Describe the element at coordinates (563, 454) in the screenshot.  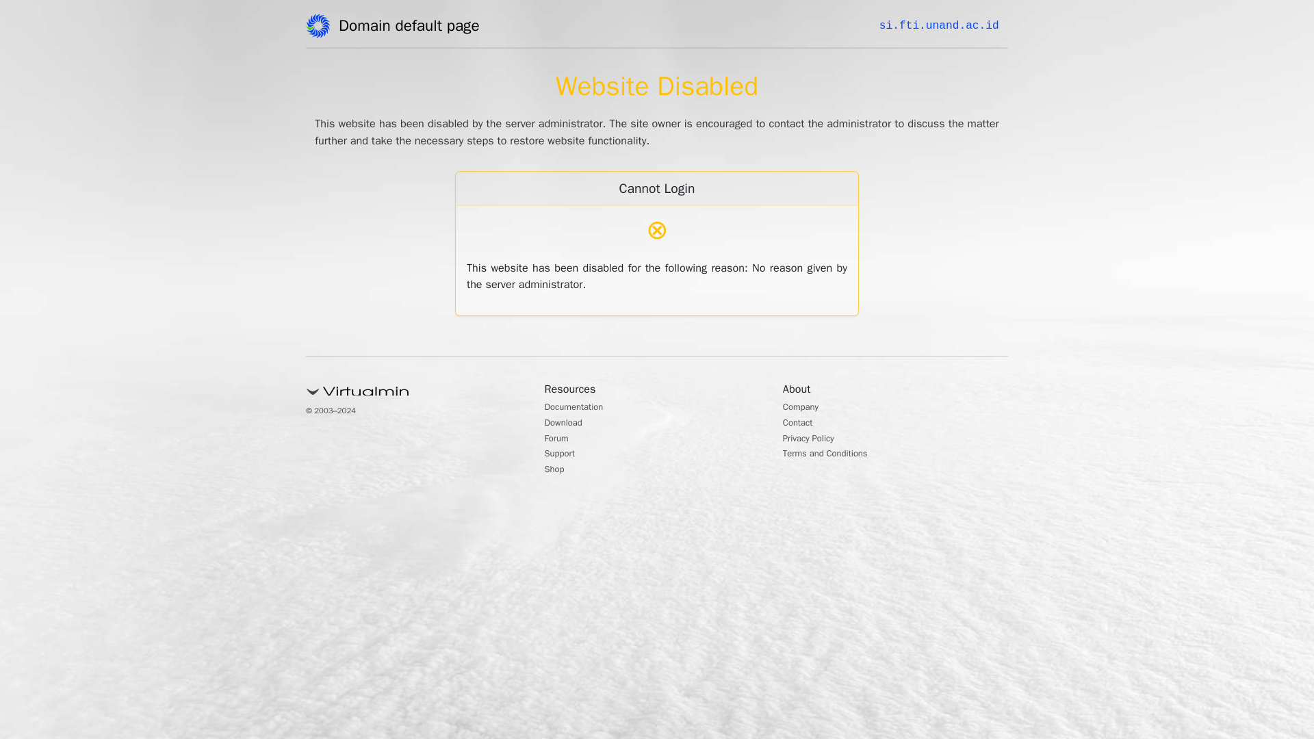
I see `Support` at that location.